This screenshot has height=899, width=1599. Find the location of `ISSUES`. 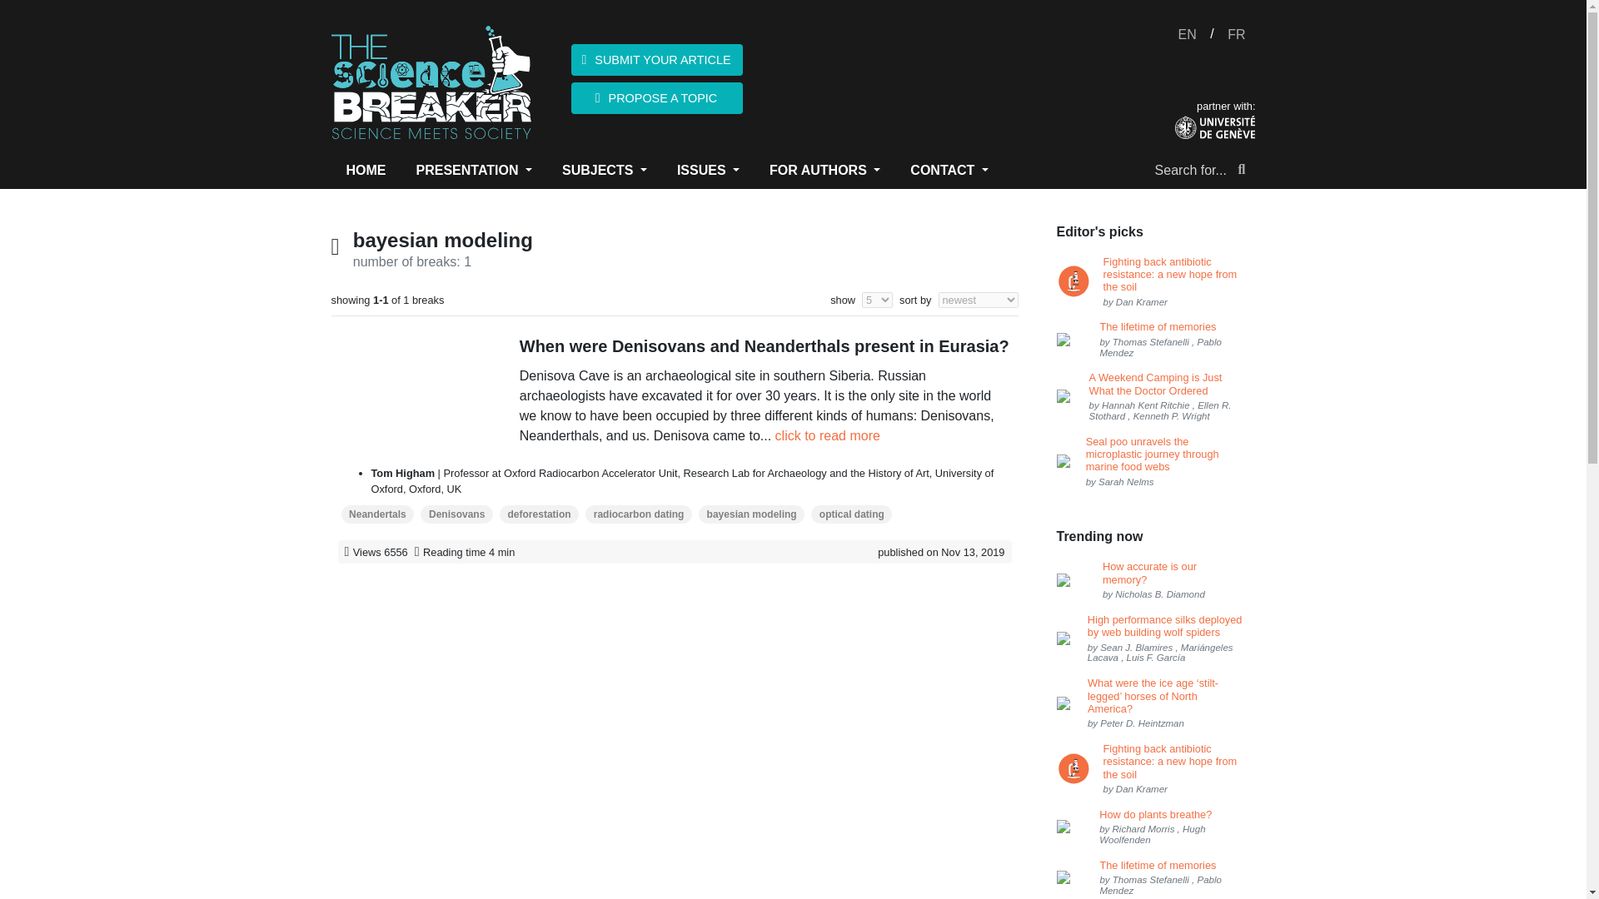

ISSUES is located at coordinates (708, 170).